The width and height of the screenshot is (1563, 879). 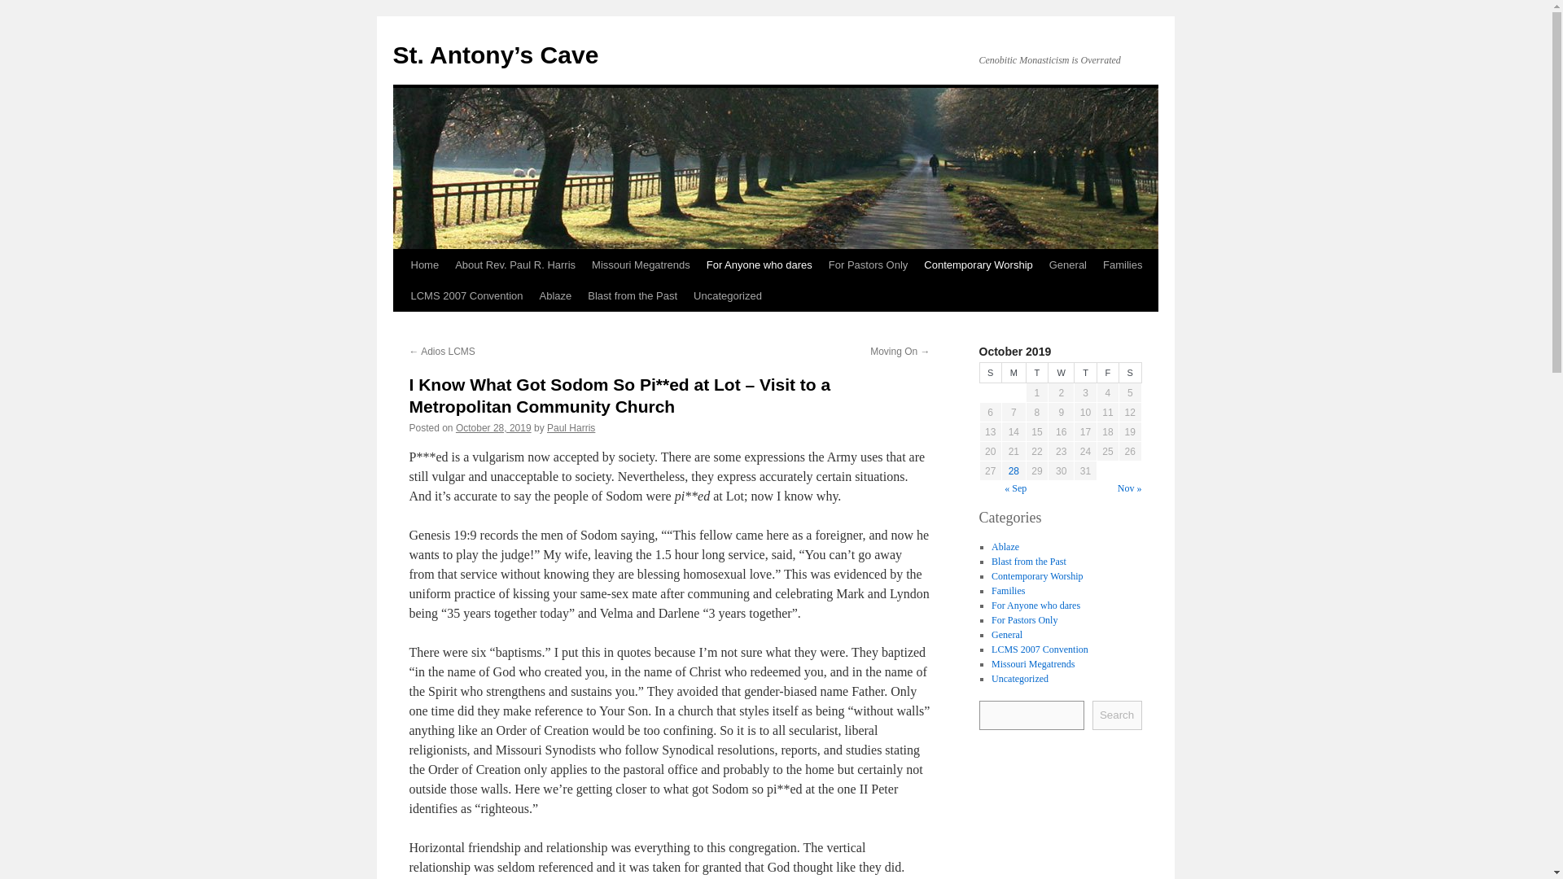 I want to click on Ablaze, so click(x=1005, y=546).